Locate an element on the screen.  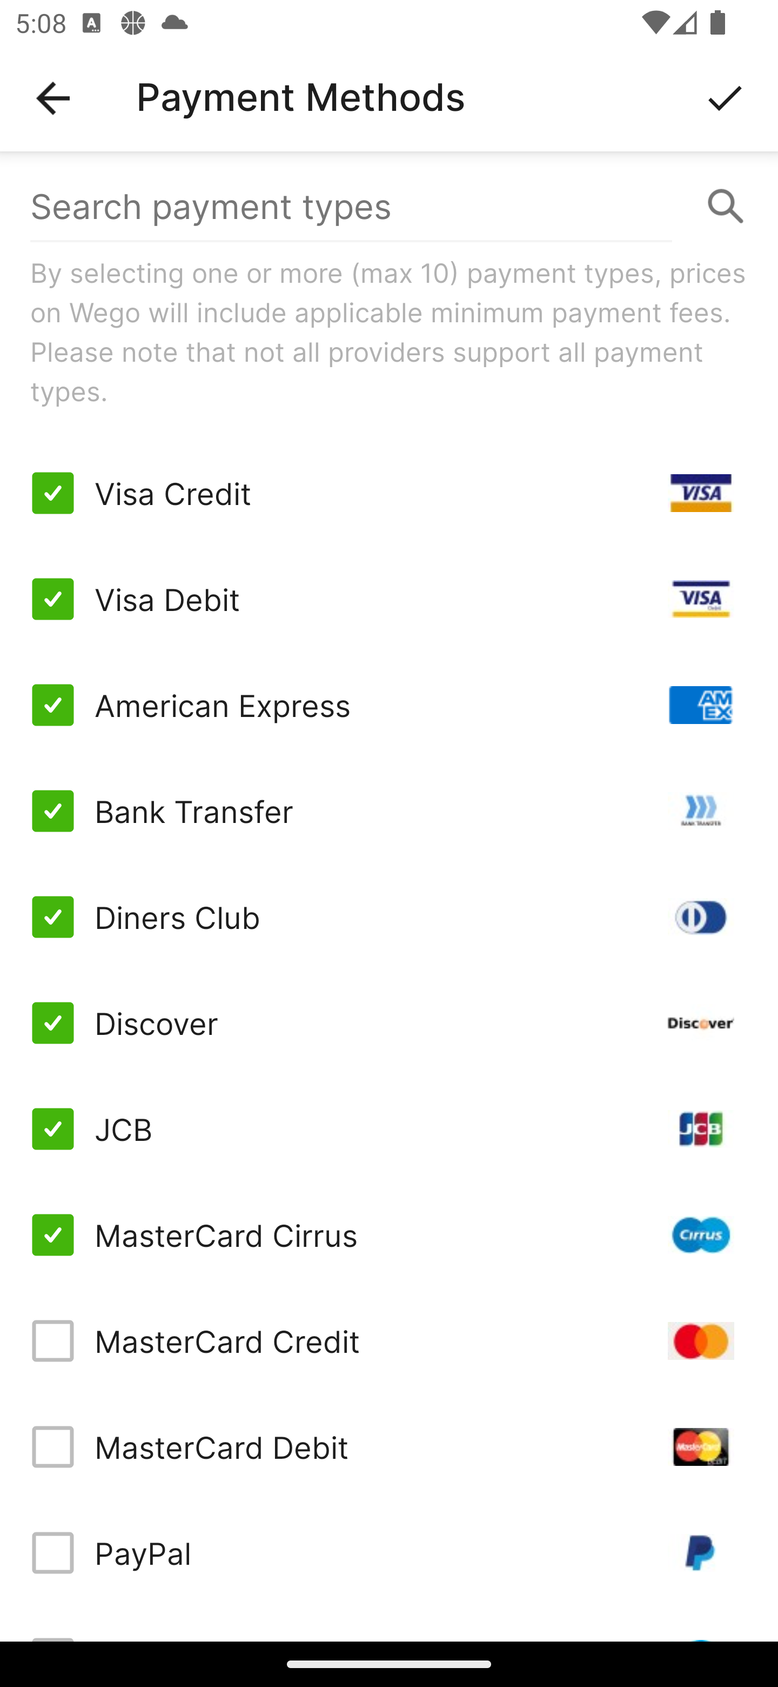
American Express is located at coordinates (389, 705).